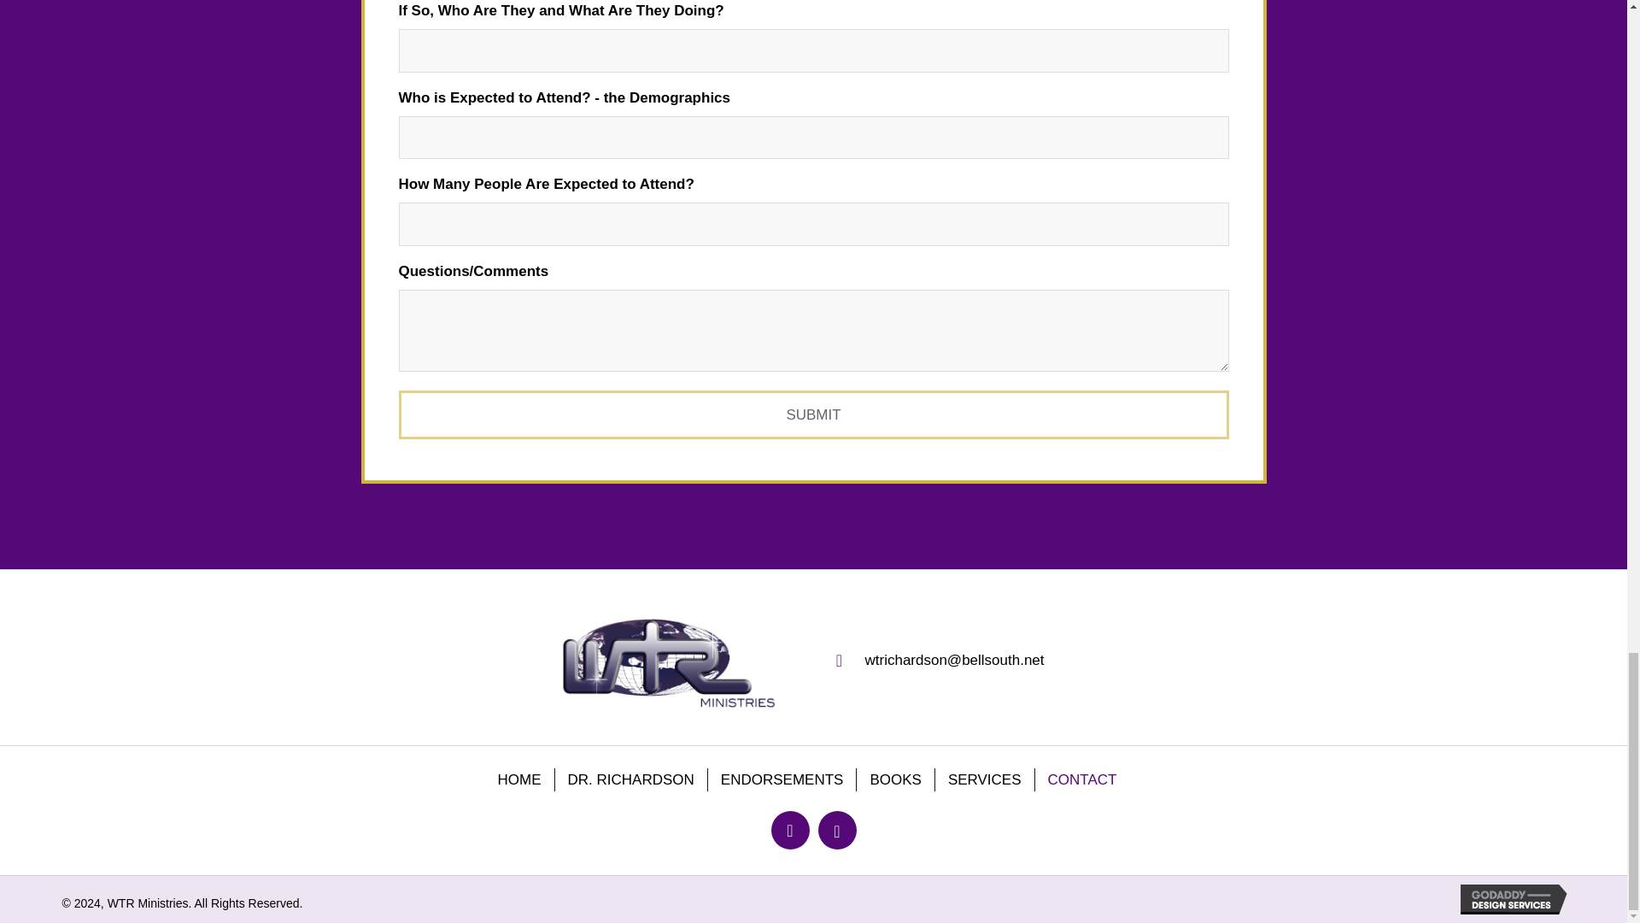 Image resolution: width=1640 pixels, height=923 pixels. Describe the element at coordinates (789, 830) in the screenshot. I see `Facebook` at that location.